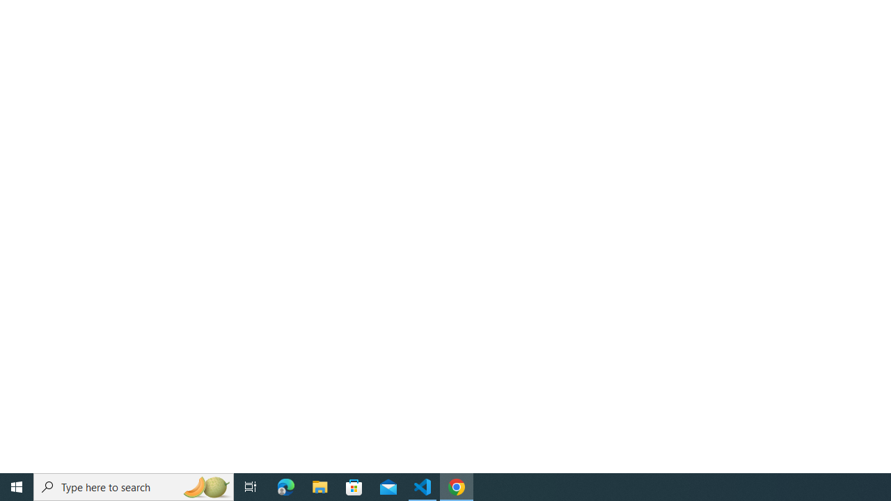  Describe the element at coordinates (286, 487) in the screenshot. I see `Microsoft Edge` at that location.